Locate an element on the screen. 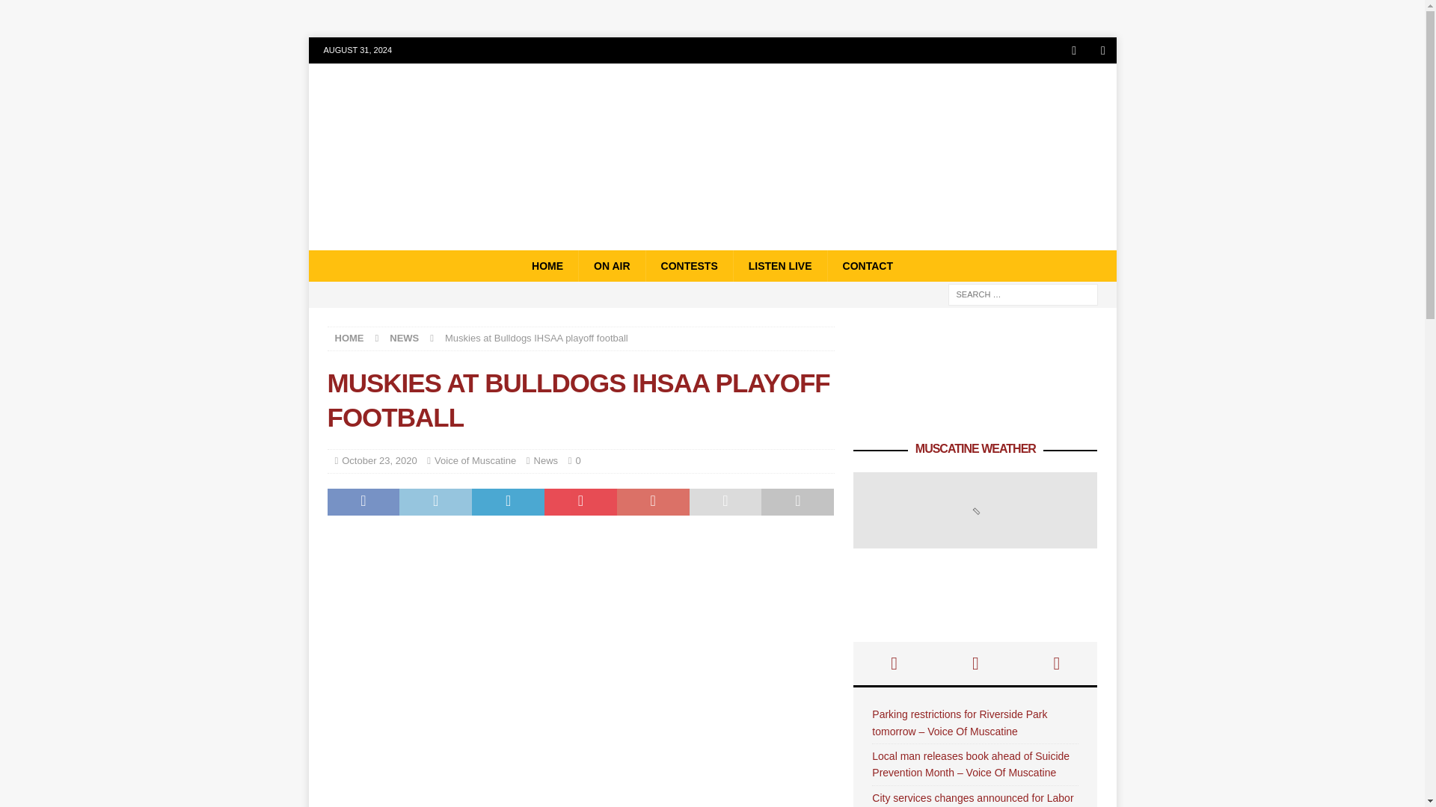 This screenshot has width=1436, height=807. HOME is located at coordinates (349, 338).